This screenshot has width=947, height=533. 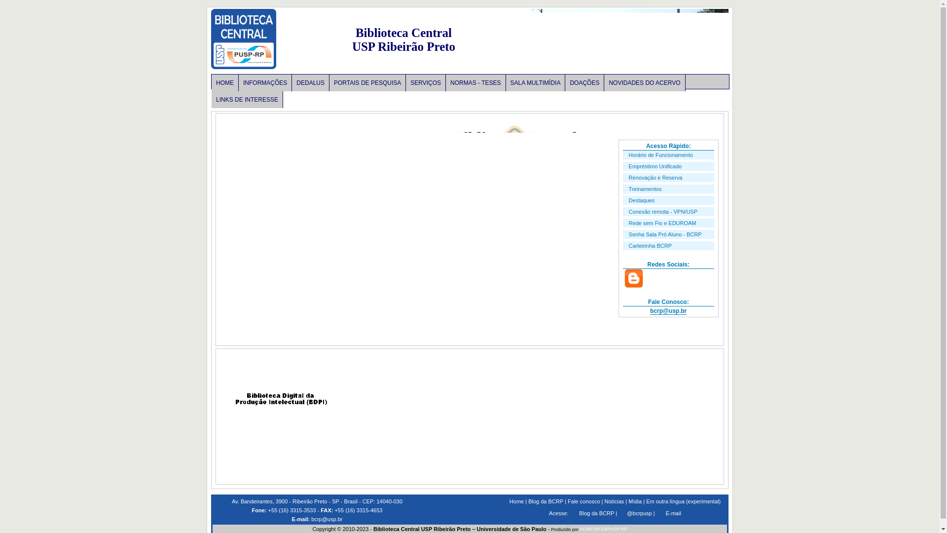 I want to click on Turnitin, so click(x=283, y=417).